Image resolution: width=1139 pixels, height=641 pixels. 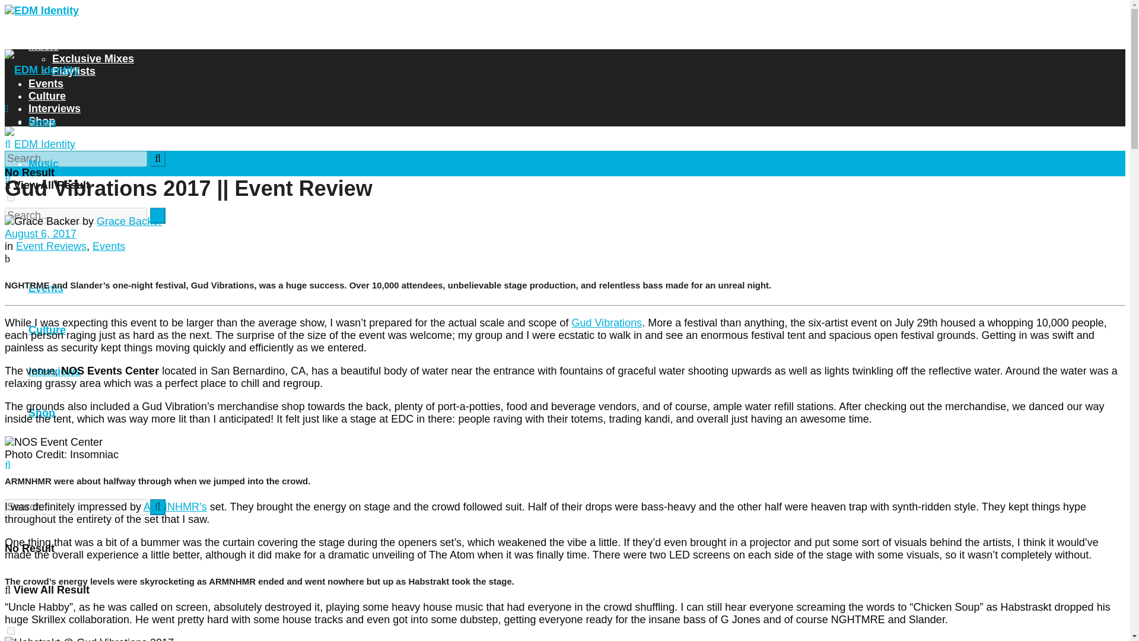 What do you see at coordinates (47, 96) in the screenshot?
I see `Culture` at bounding box center [47, 96].